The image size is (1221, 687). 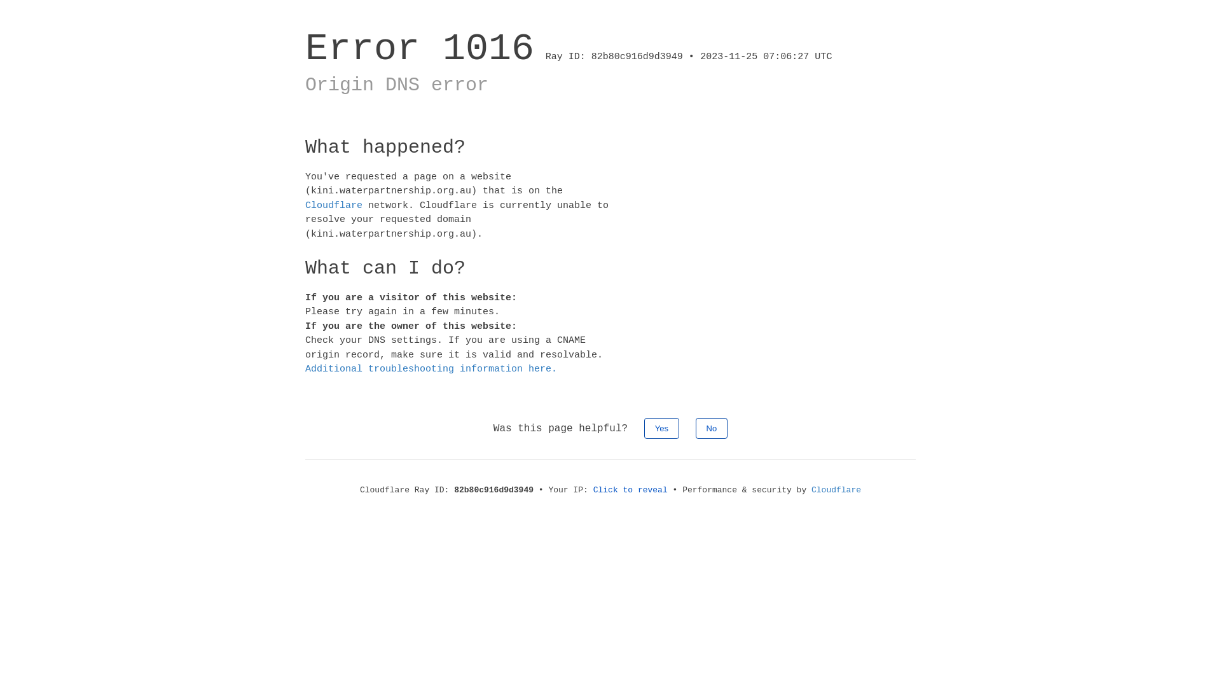 What do you see at coordinates (334, 205) in the screenshot?
I see `Cloudflare` at bounding box center [334, 205].